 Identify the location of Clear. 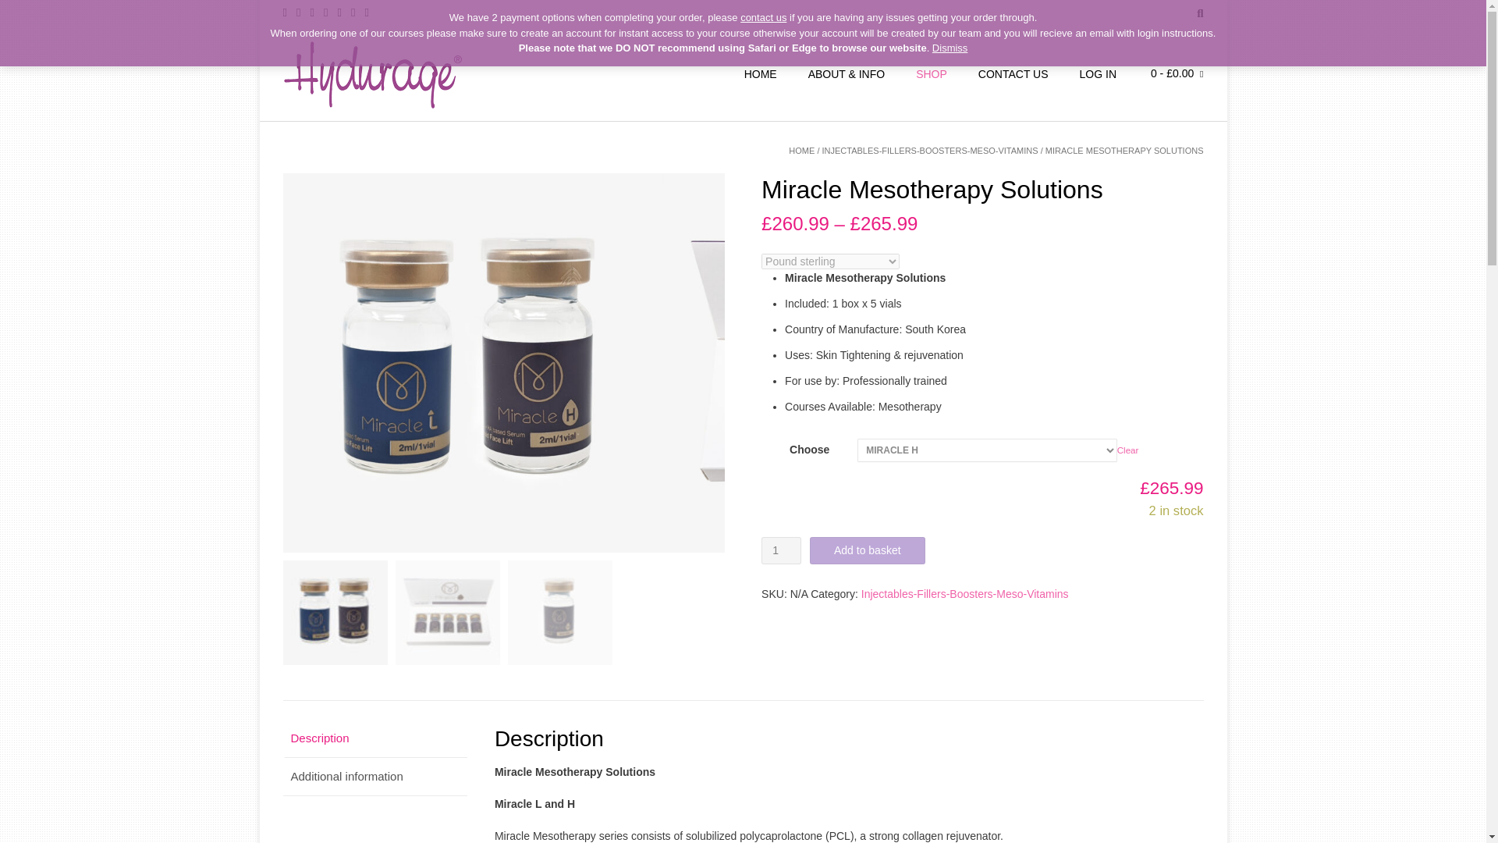
(1128, 450).